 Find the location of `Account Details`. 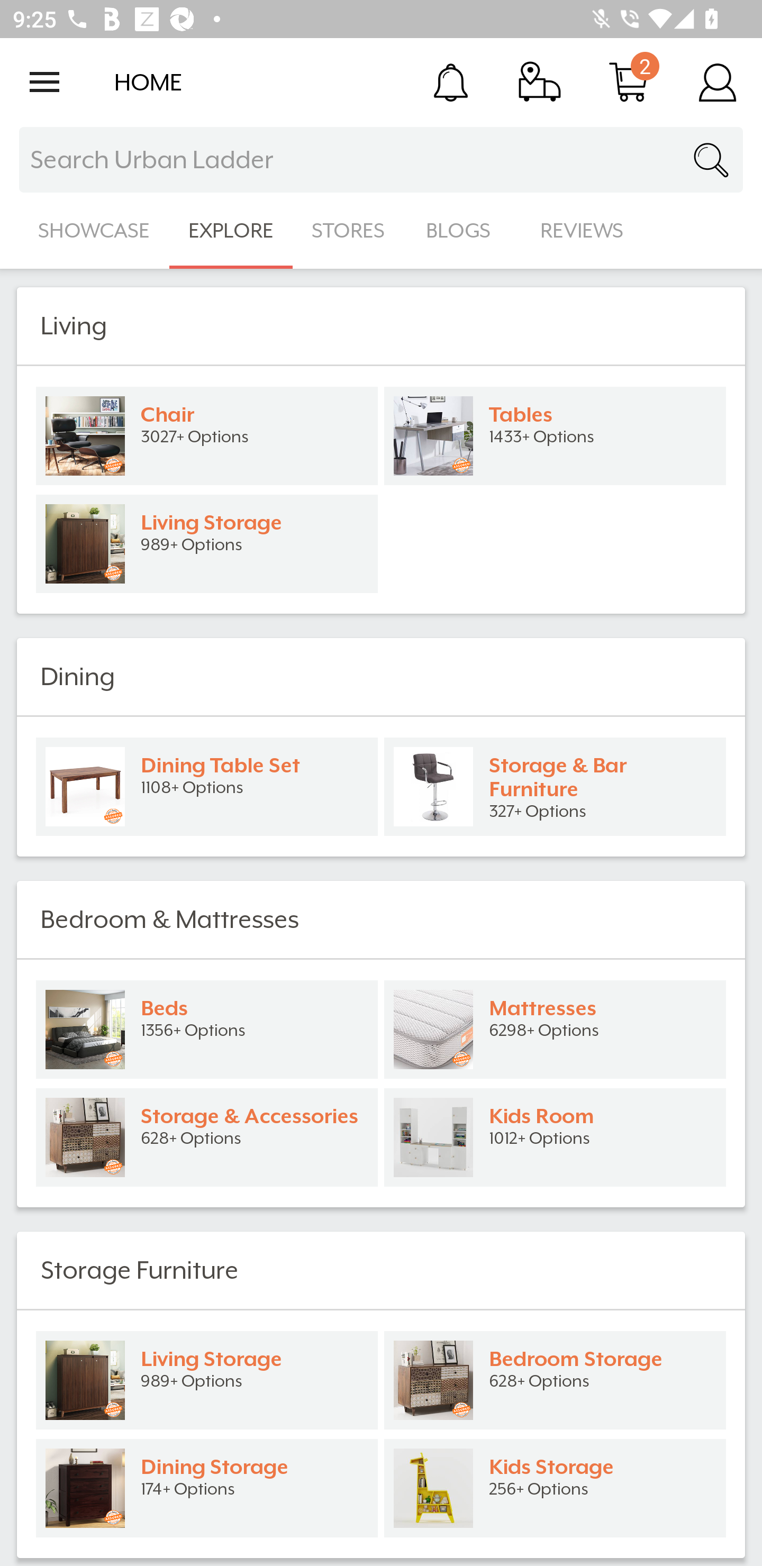

Account Details is located at coordinates (718, 81).